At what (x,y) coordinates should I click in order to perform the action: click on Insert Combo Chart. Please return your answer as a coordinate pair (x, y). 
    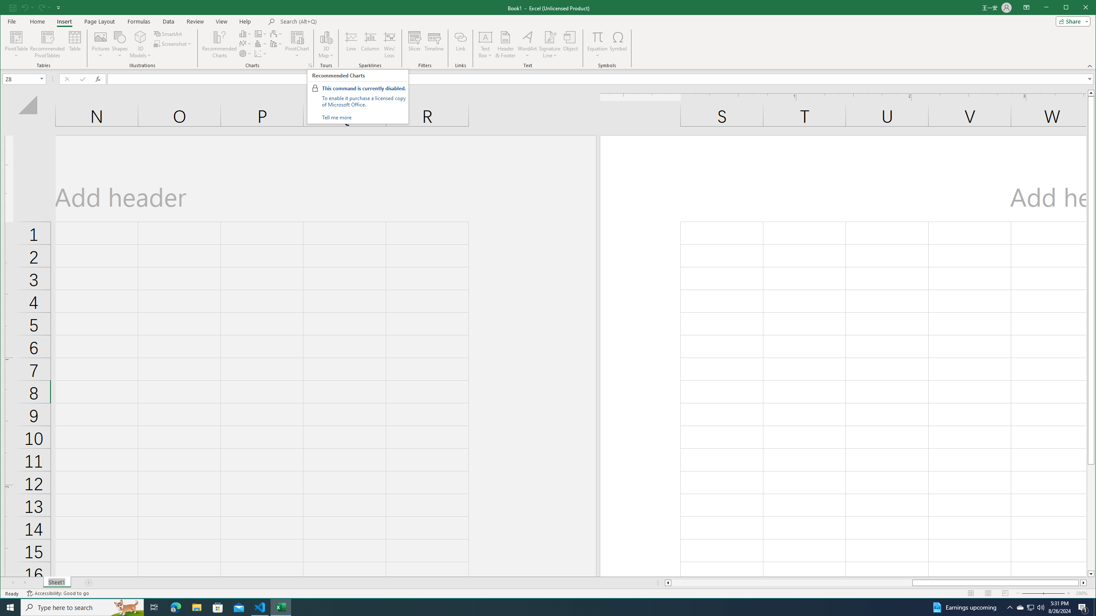
    Looking at the image, I should click on (276, 44).